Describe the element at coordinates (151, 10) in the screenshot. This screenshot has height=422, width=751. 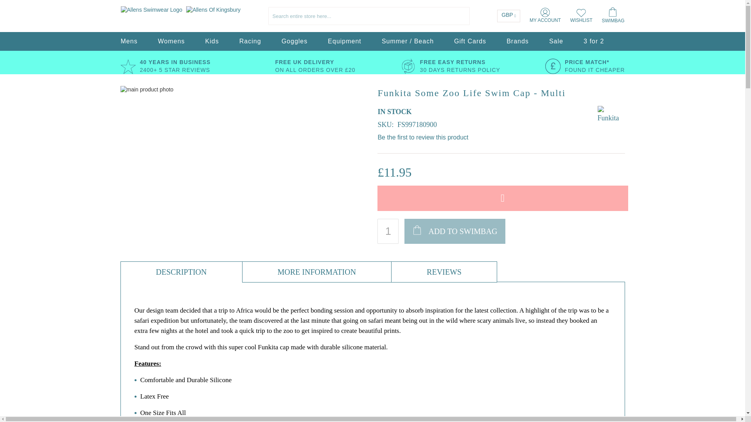
I see `Allens Swimwear Logo` at that location.